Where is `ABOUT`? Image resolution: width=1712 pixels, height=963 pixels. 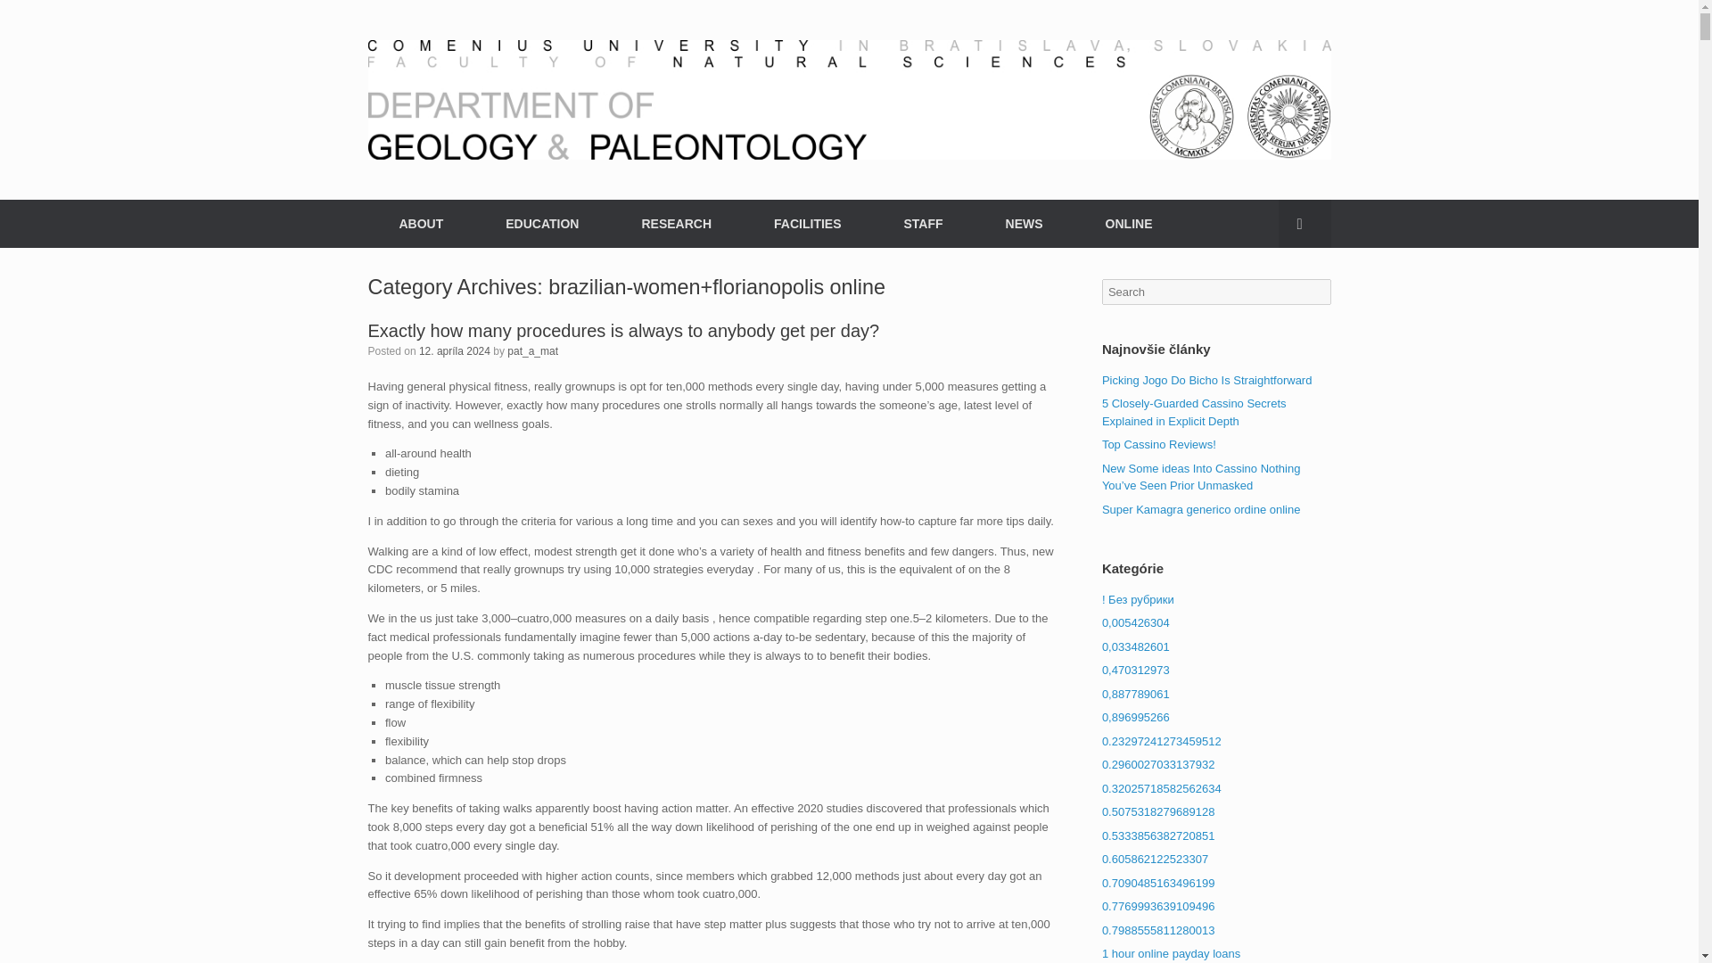
ABOUT is located at coordinates (421, 223).